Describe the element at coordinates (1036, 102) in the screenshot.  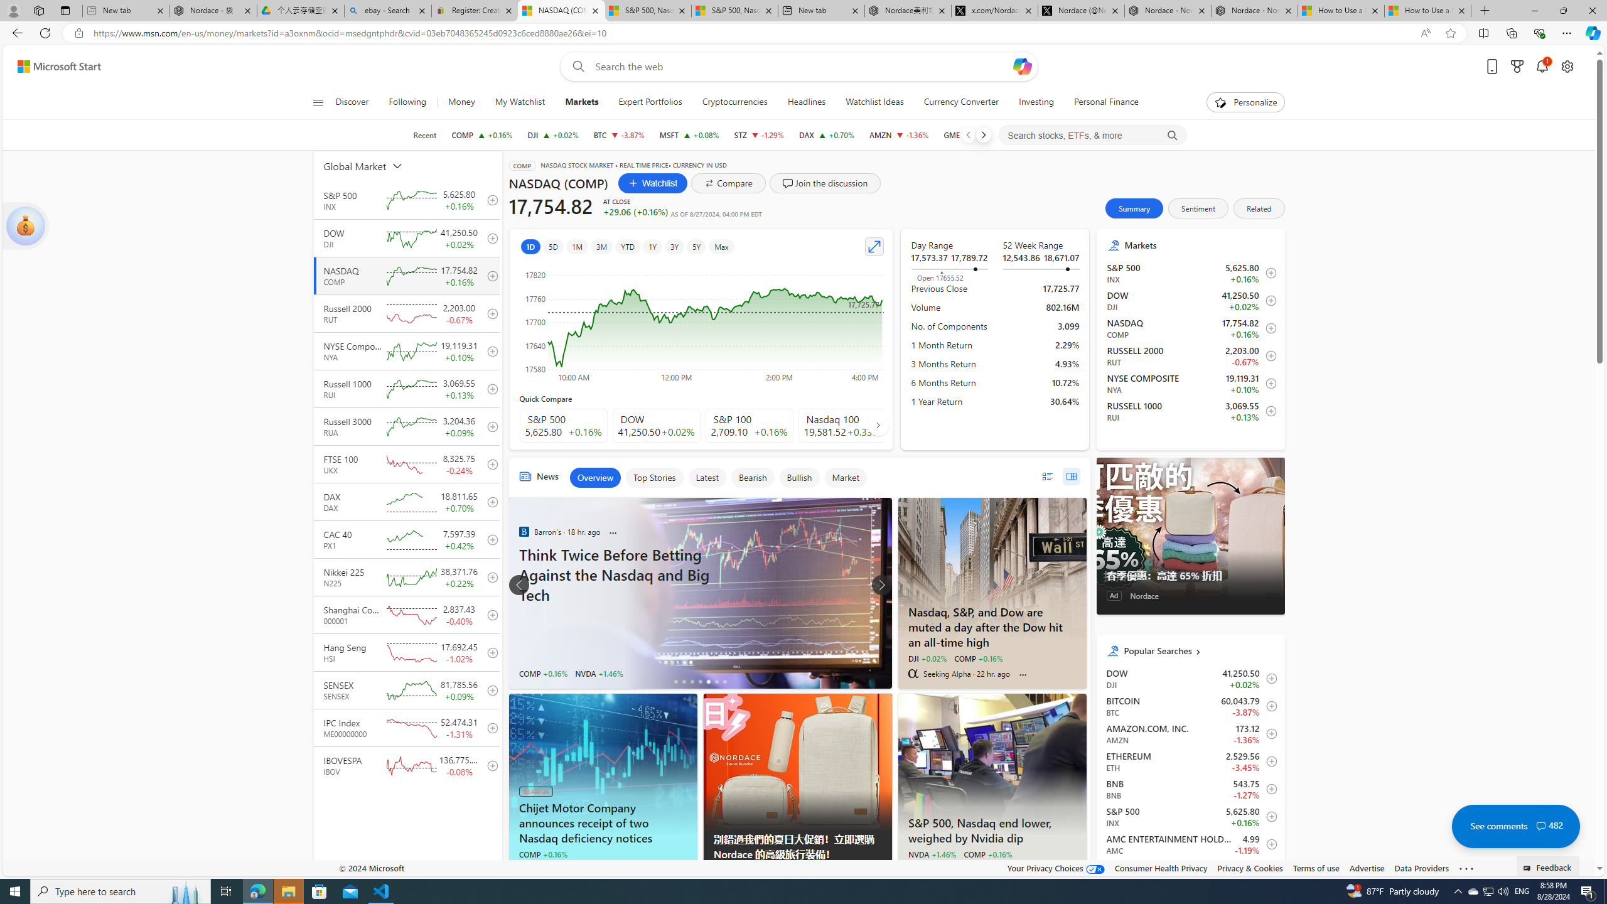
I see `Investing` at that location.